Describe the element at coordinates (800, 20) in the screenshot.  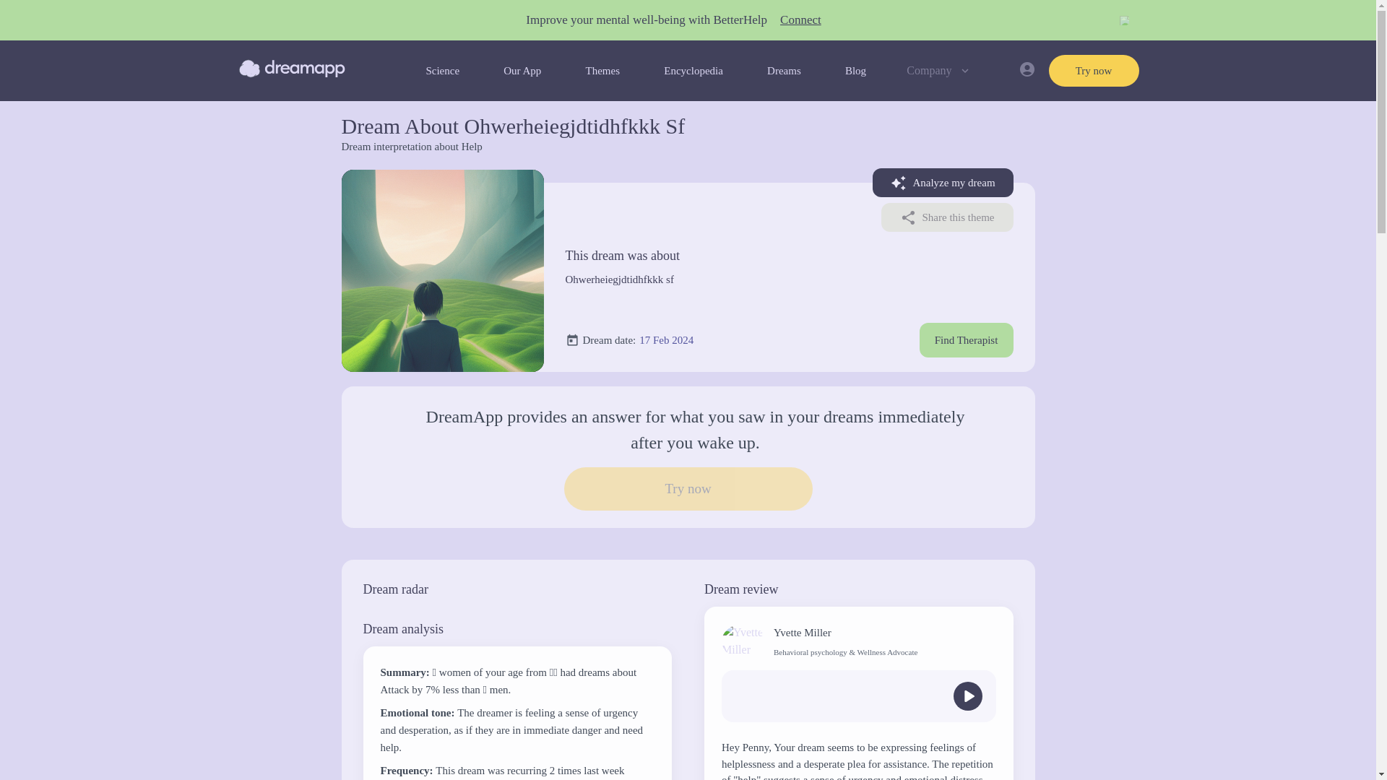
I see `Connect` at that location.